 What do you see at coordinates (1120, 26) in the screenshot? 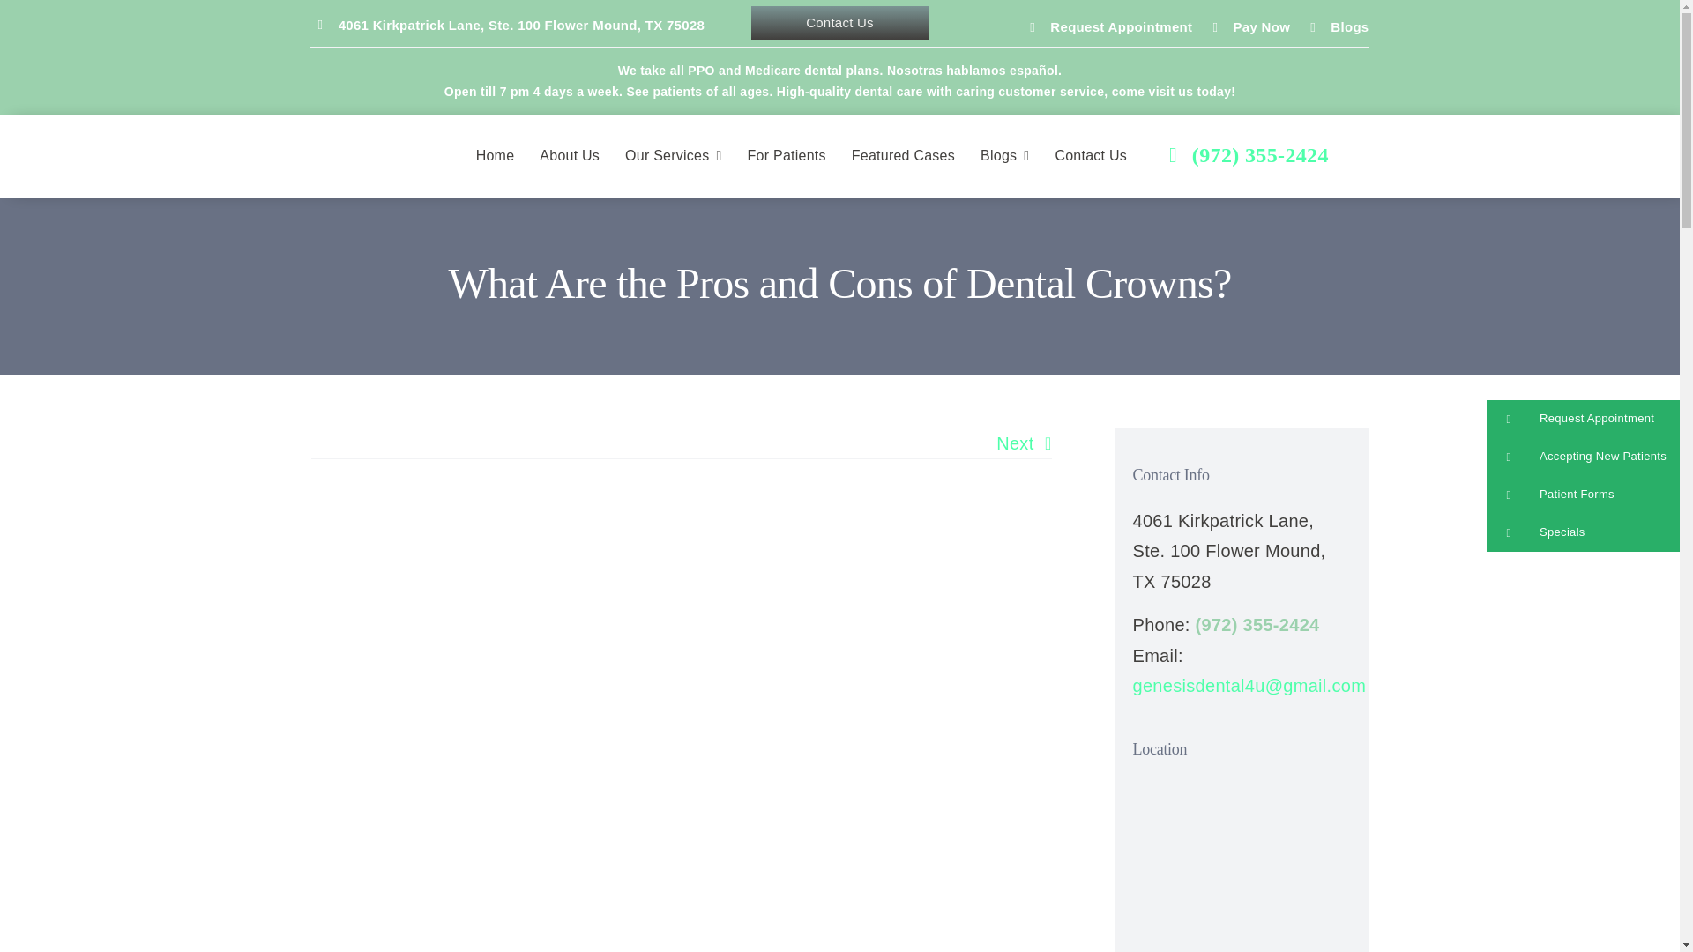
I see `Request Appointment` at bounding box center [1120, 26].